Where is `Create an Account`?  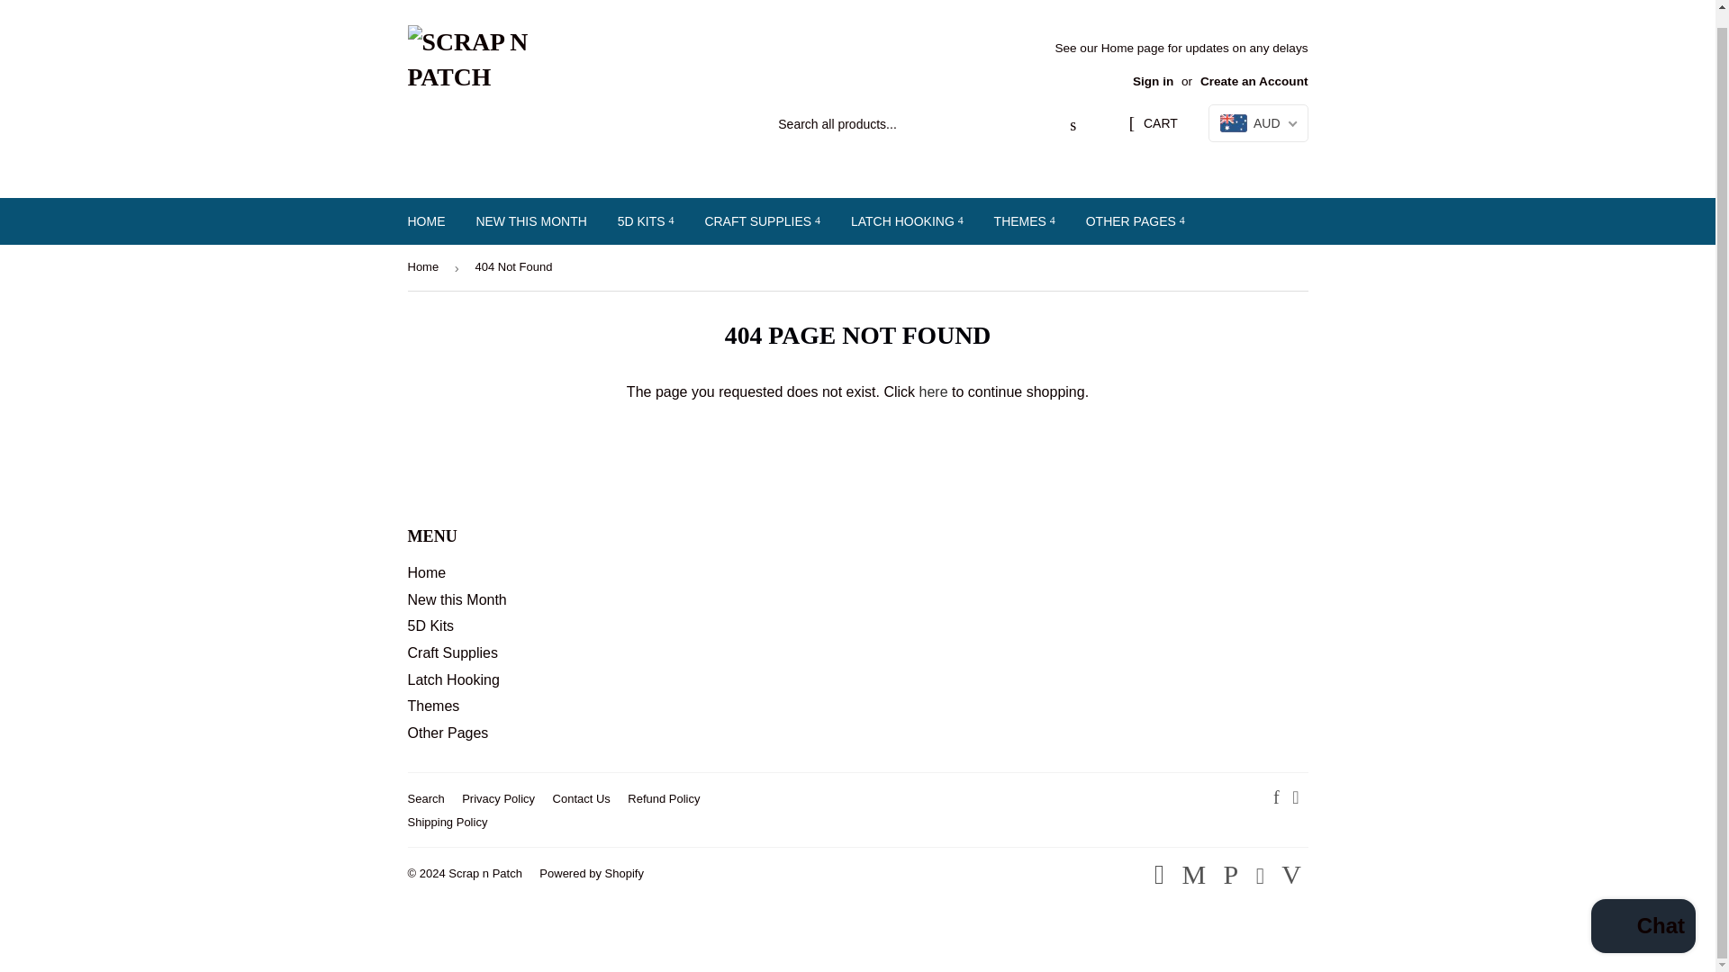 Create an Account is located at coordinates (1254, 81).